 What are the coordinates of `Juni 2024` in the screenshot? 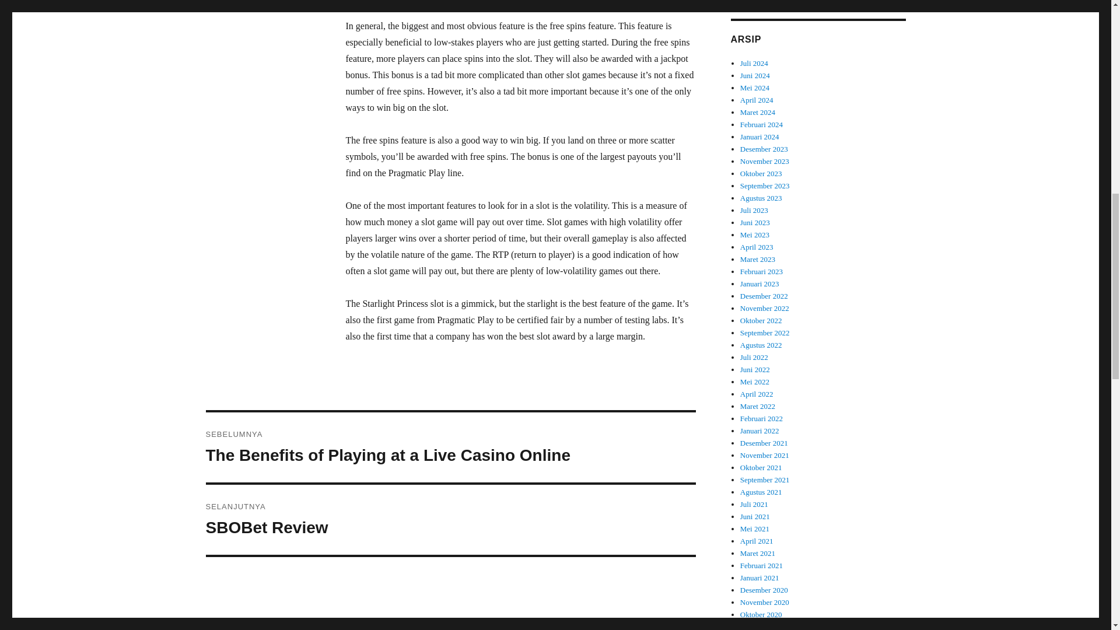 It's located at (755, 76).